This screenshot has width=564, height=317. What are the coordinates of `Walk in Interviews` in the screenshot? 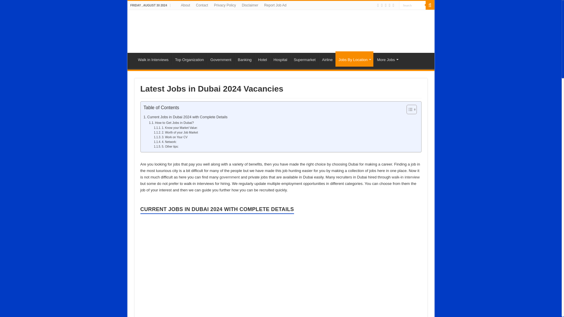 It's located at (153, 59).